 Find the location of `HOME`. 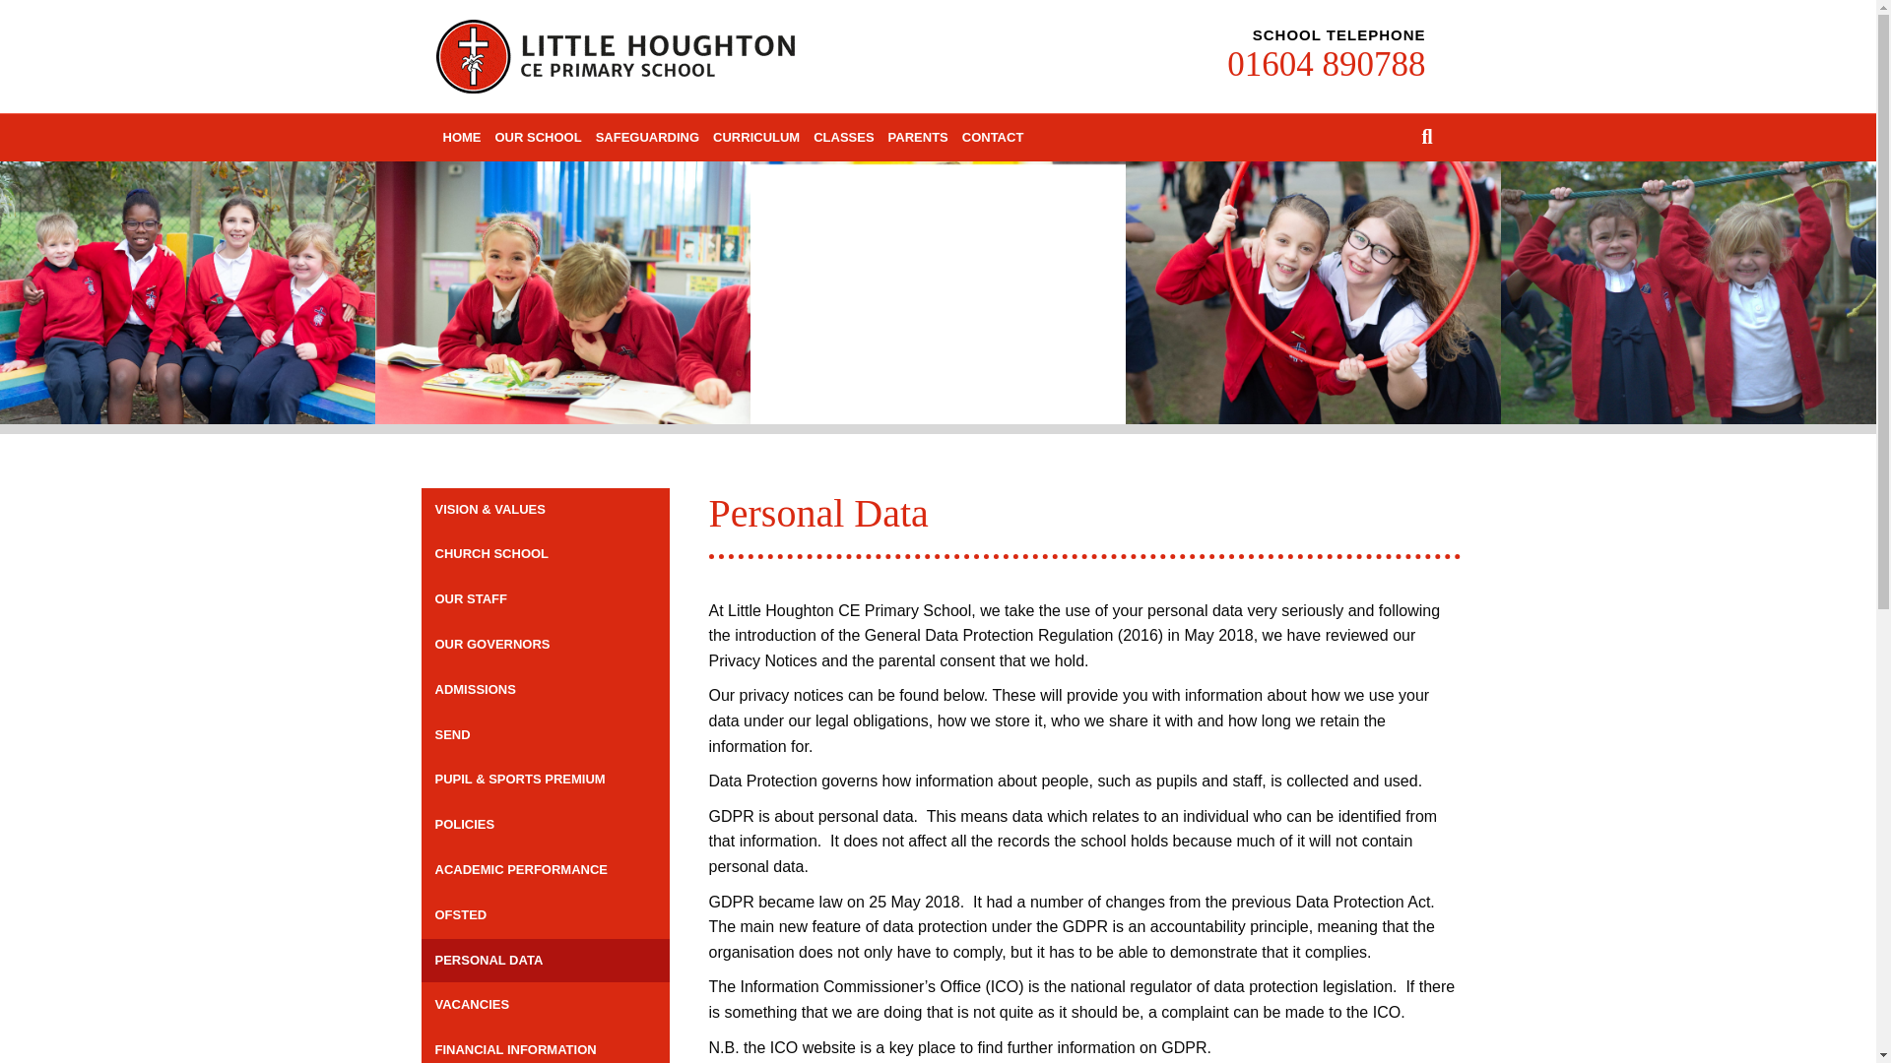

HOME is located at coordinates (461, 138).